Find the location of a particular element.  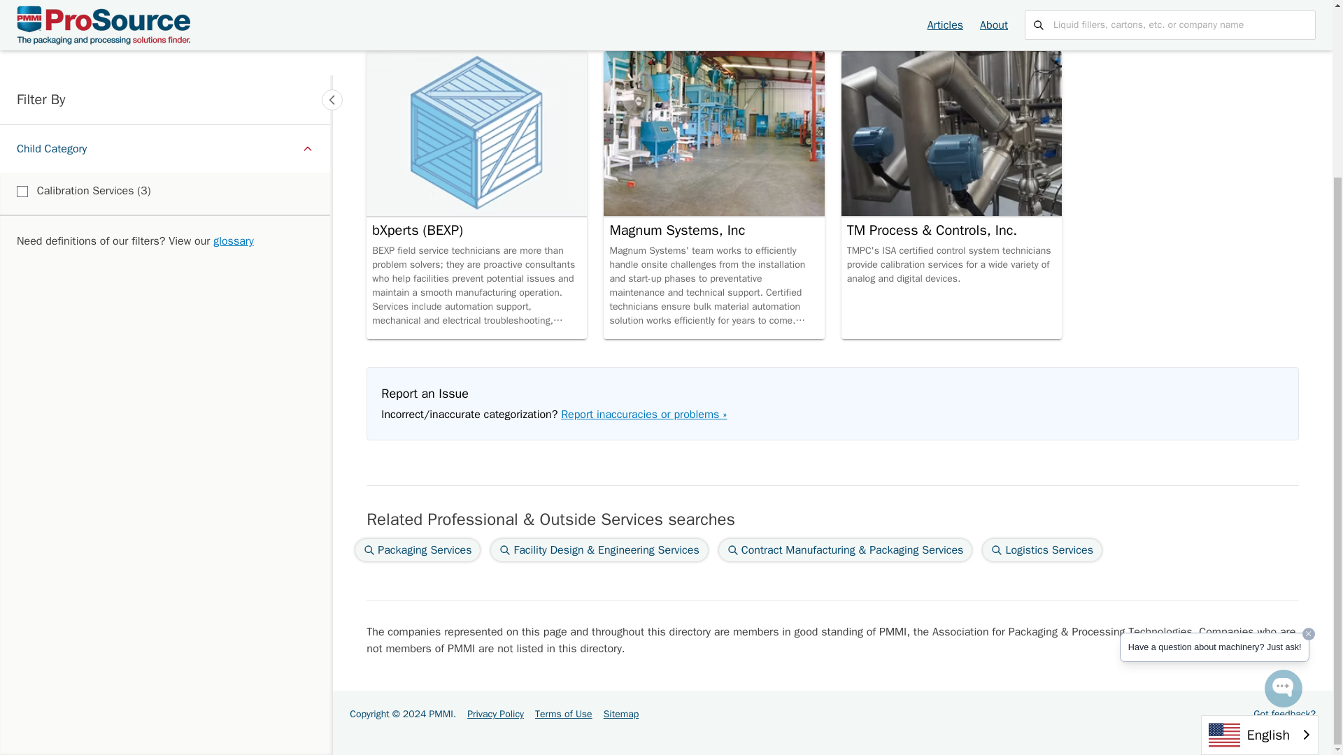

Packaging Services is located at coordinates (417, 550).